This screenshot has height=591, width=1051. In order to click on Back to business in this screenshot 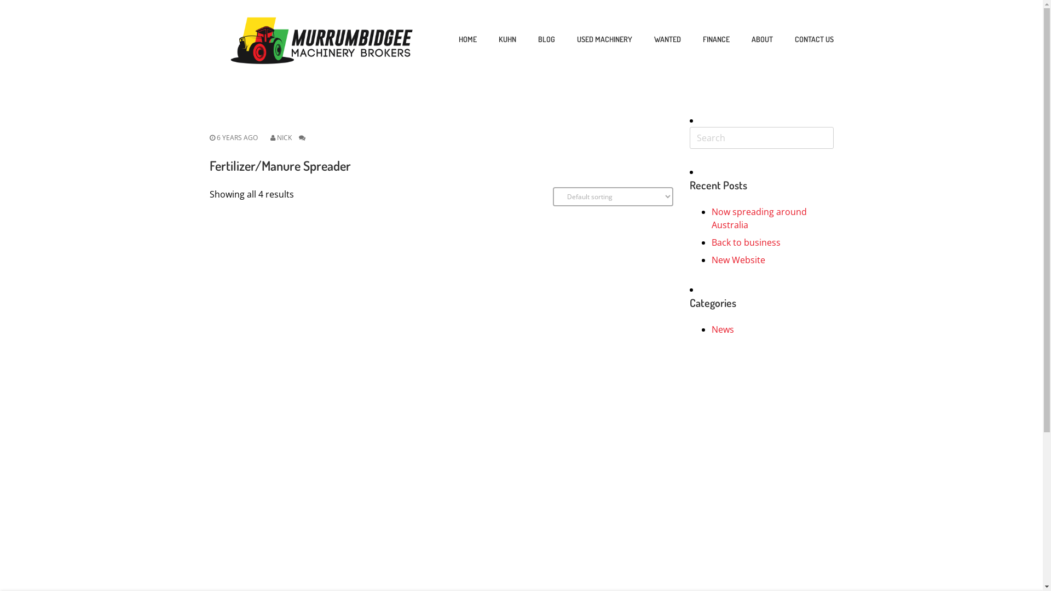, I will do `click(746, 242)`.